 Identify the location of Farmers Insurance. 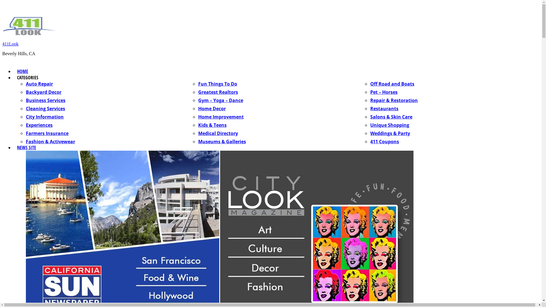
(110, 133).